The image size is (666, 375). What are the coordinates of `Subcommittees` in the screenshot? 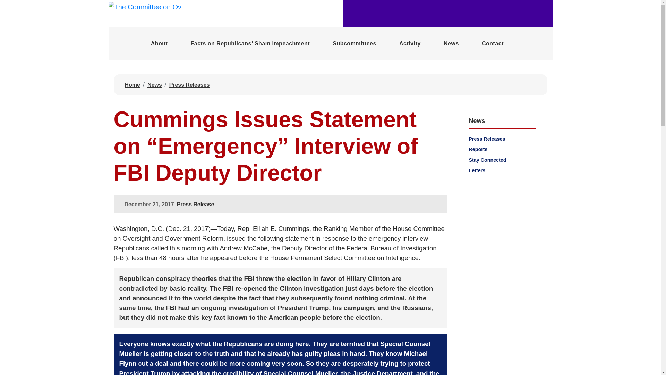 It's located at (355, 43).